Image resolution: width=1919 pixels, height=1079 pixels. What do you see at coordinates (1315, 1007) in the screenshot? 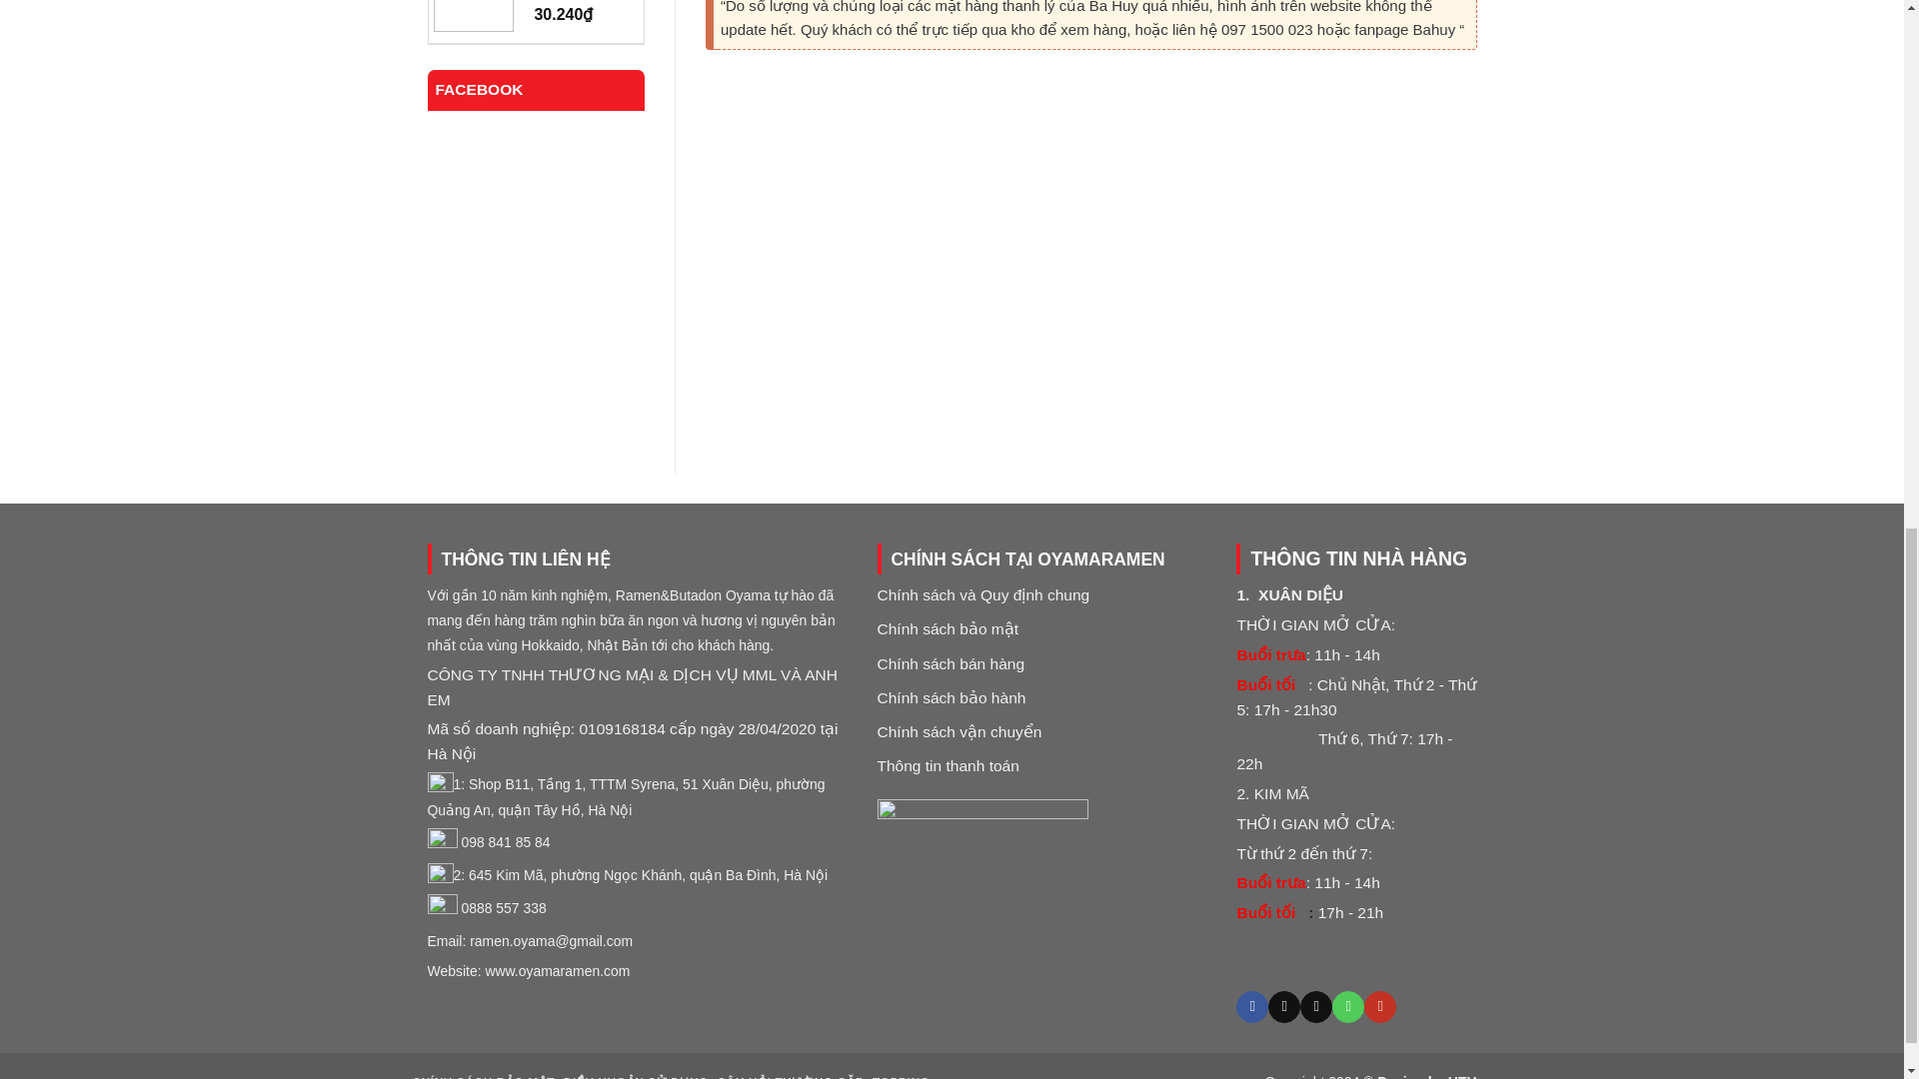
I see `Send us an email` at bounding box center [1315, 1007].